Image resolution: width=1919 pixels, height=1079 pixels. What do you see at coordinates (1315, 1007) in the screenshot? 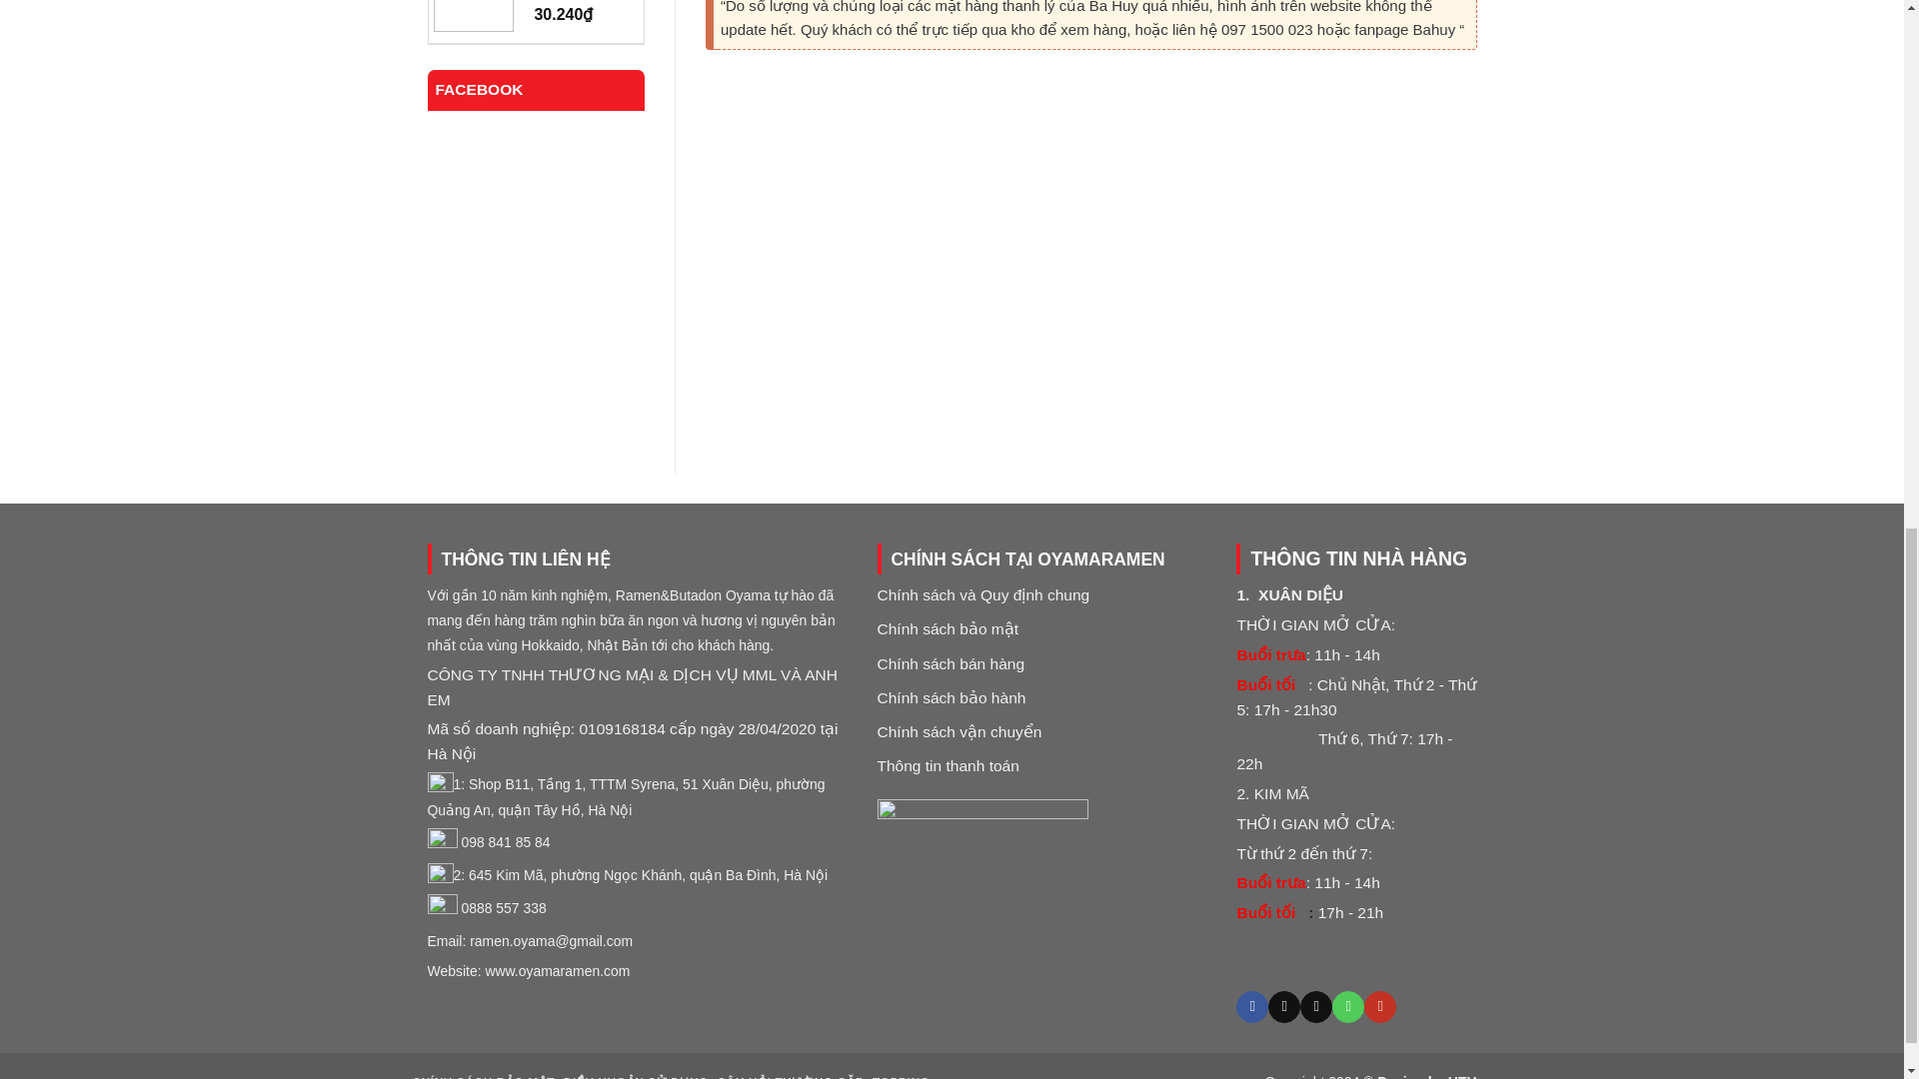
I see `Send us an email` at bounding box center [1315, 1007].